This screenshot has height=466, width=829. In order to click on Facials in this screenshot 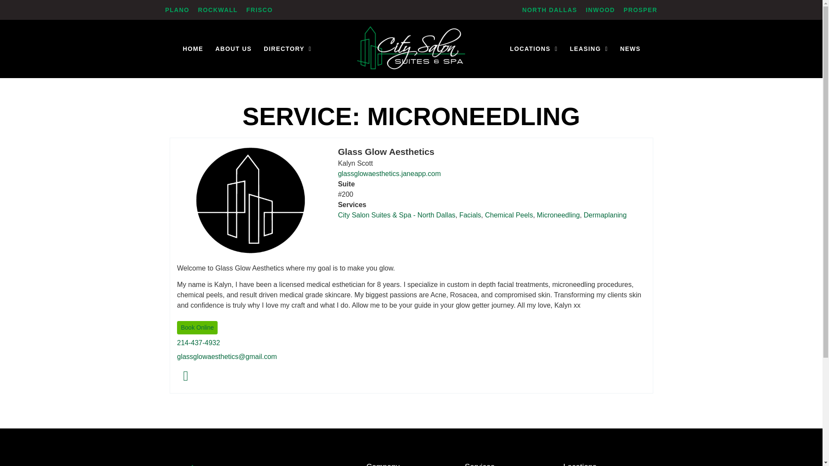, I will do `click(470, 215)`.